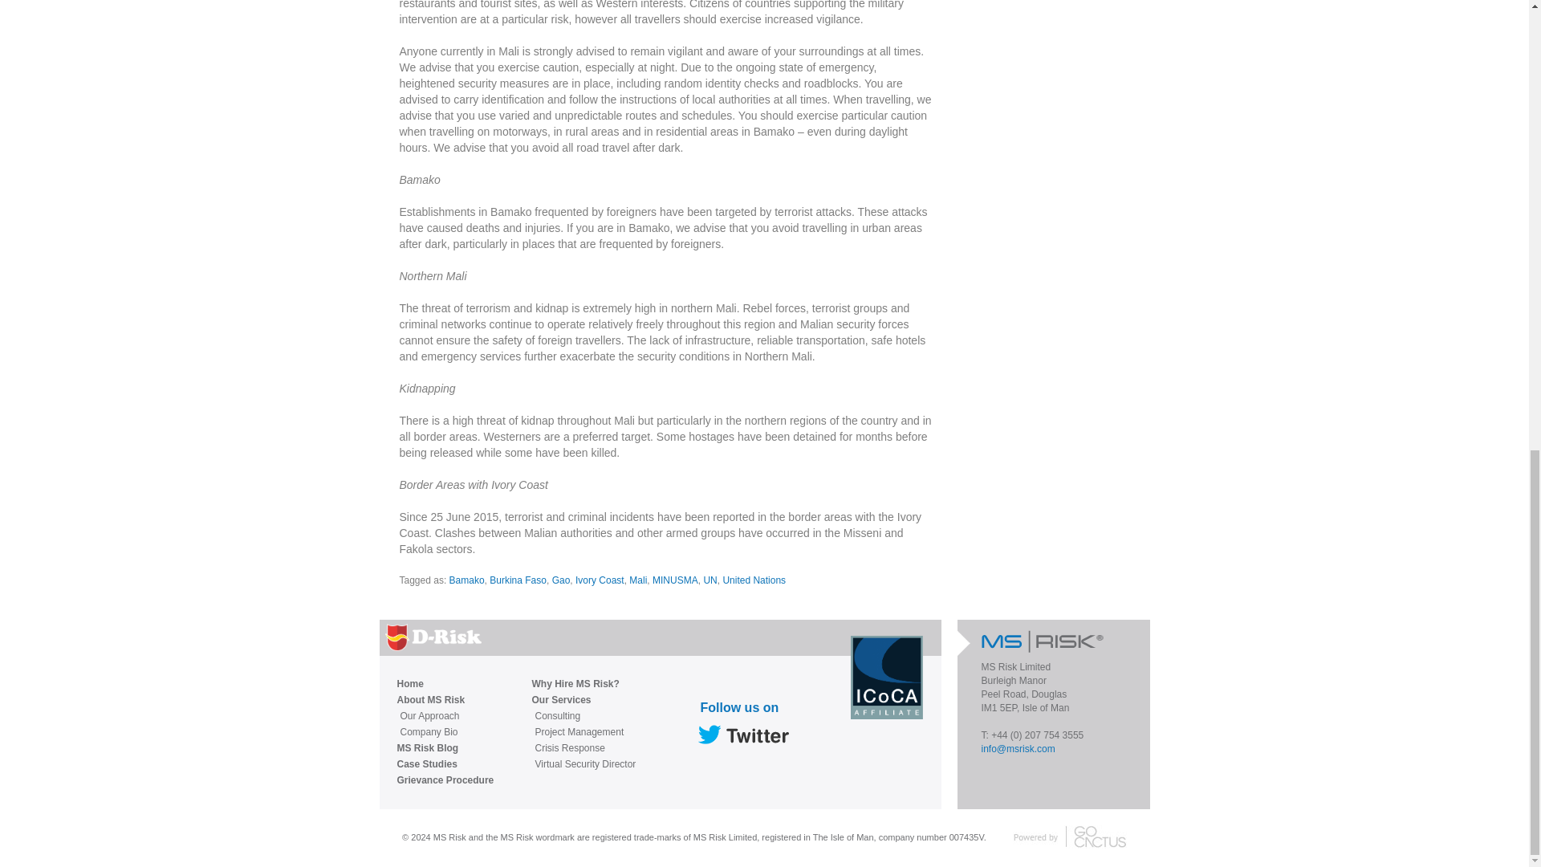 This screenshot has width=1541, height=867. Describe the element at coordinates (445, 700) in the screenshot. I see `About MS Risk` at that location.